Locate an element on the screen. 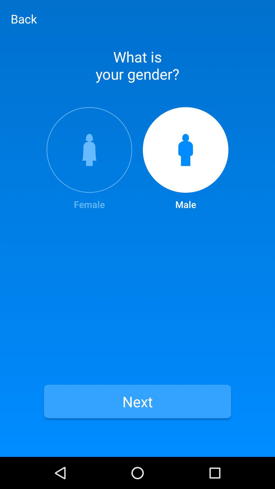  choose the item below the female is located at coordinates (137, 401).